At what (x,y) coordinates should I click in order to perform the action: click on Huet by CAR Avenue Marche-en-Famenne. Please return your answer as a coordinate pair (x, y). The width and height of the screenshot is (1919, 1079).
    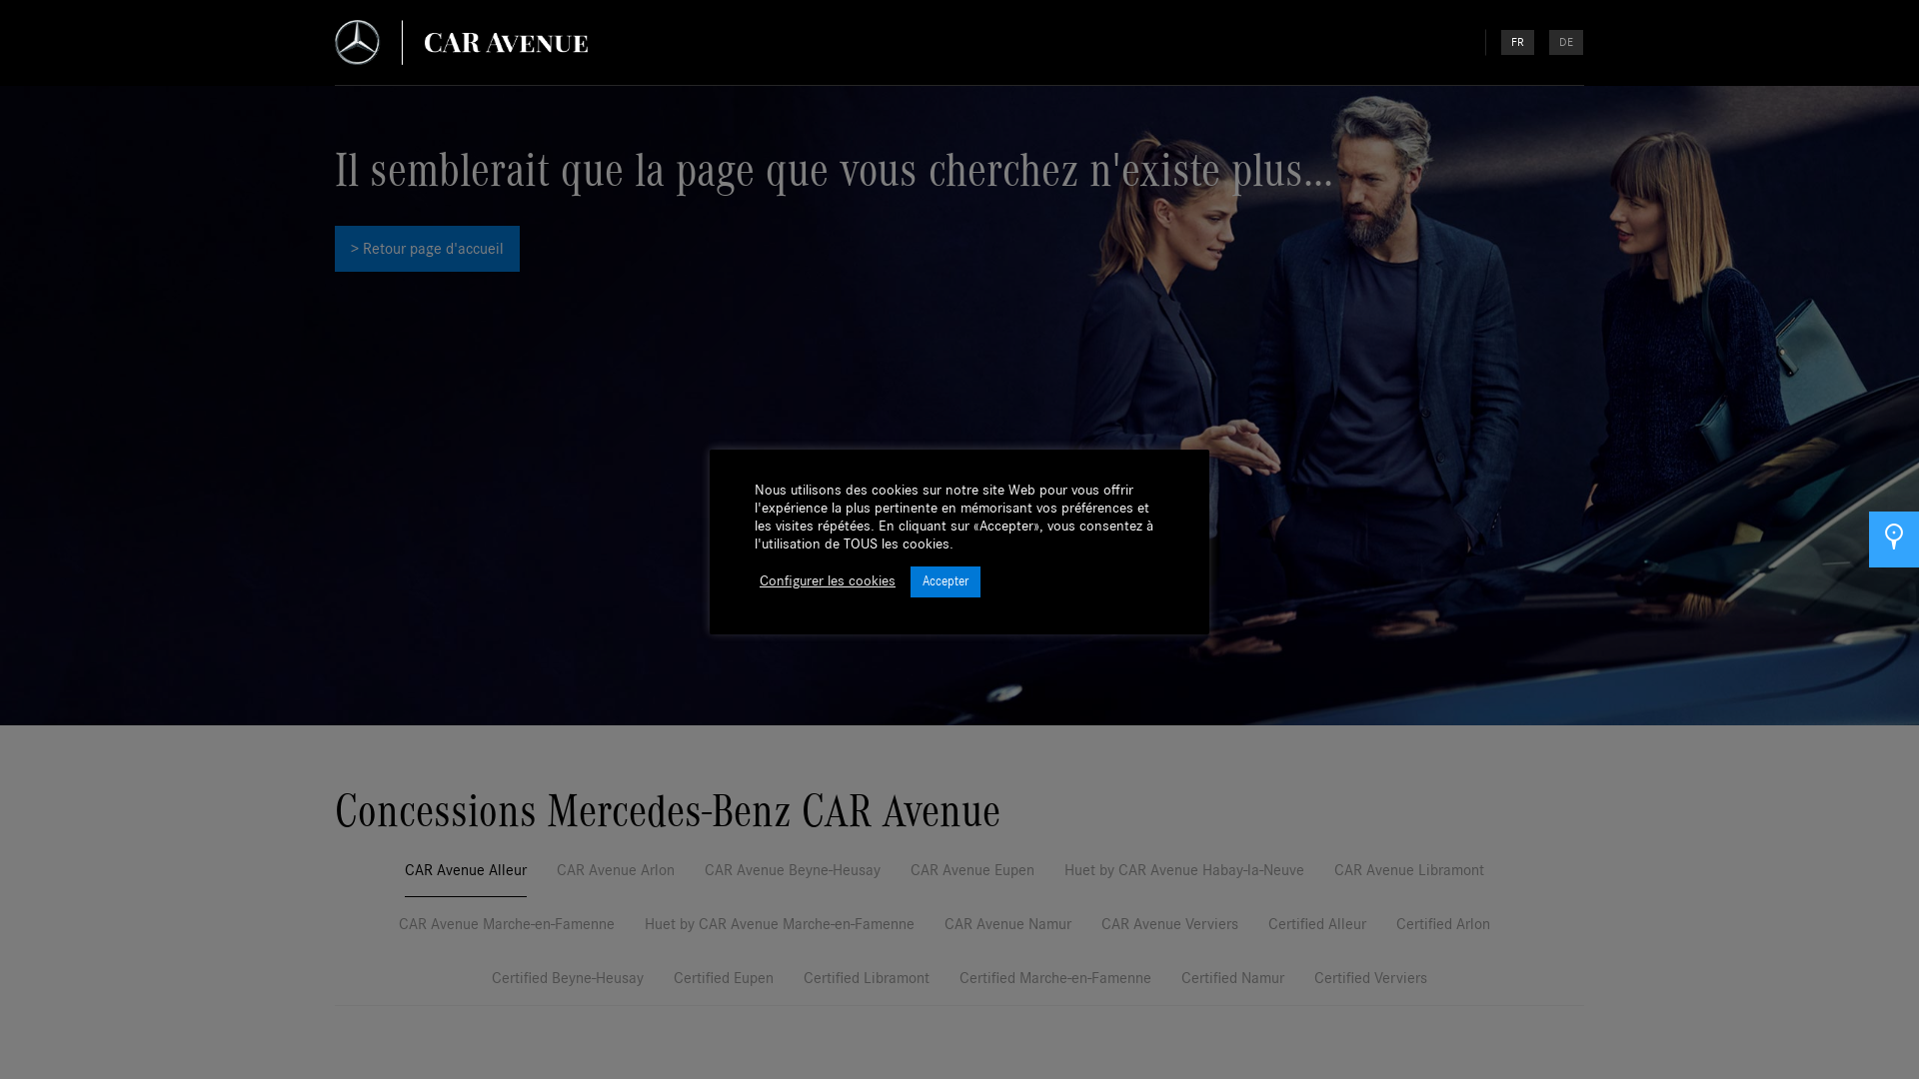
    Looking at the image, I should click on (780, 931).